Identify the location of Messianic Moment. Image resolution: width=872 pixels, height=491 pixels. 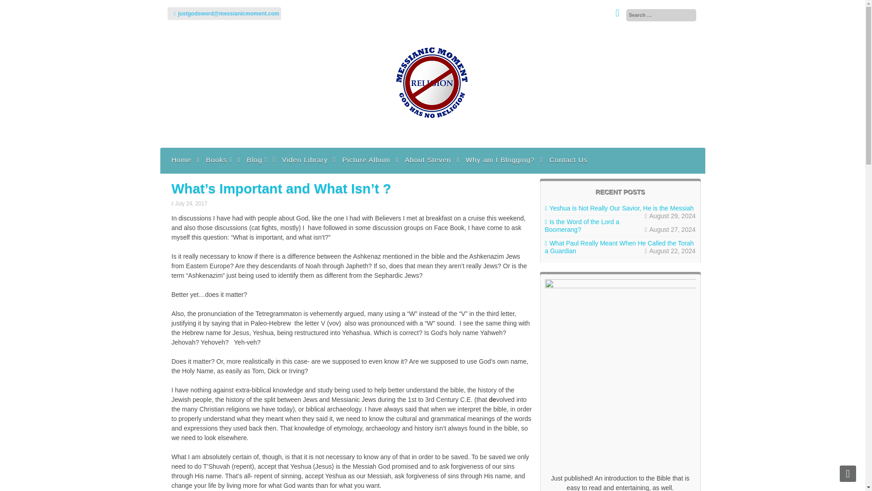
(432, 139).